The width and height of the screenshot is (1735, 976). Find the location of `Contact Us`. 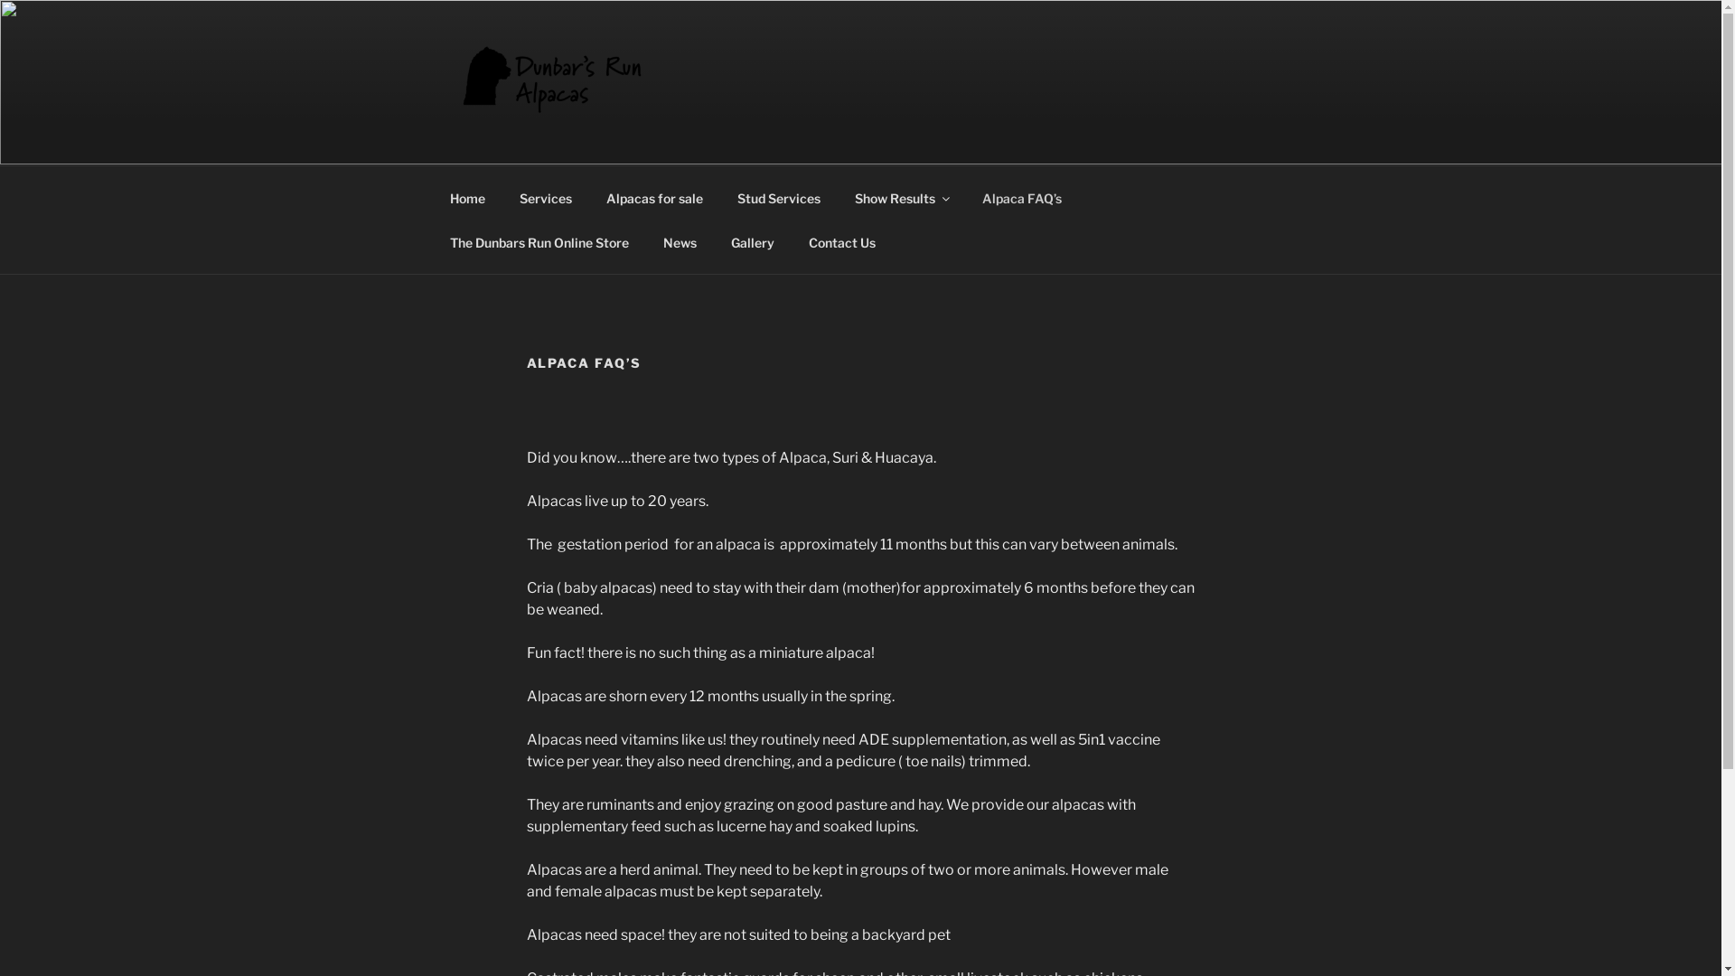

Contact Us is located at coordinates (842, 242).